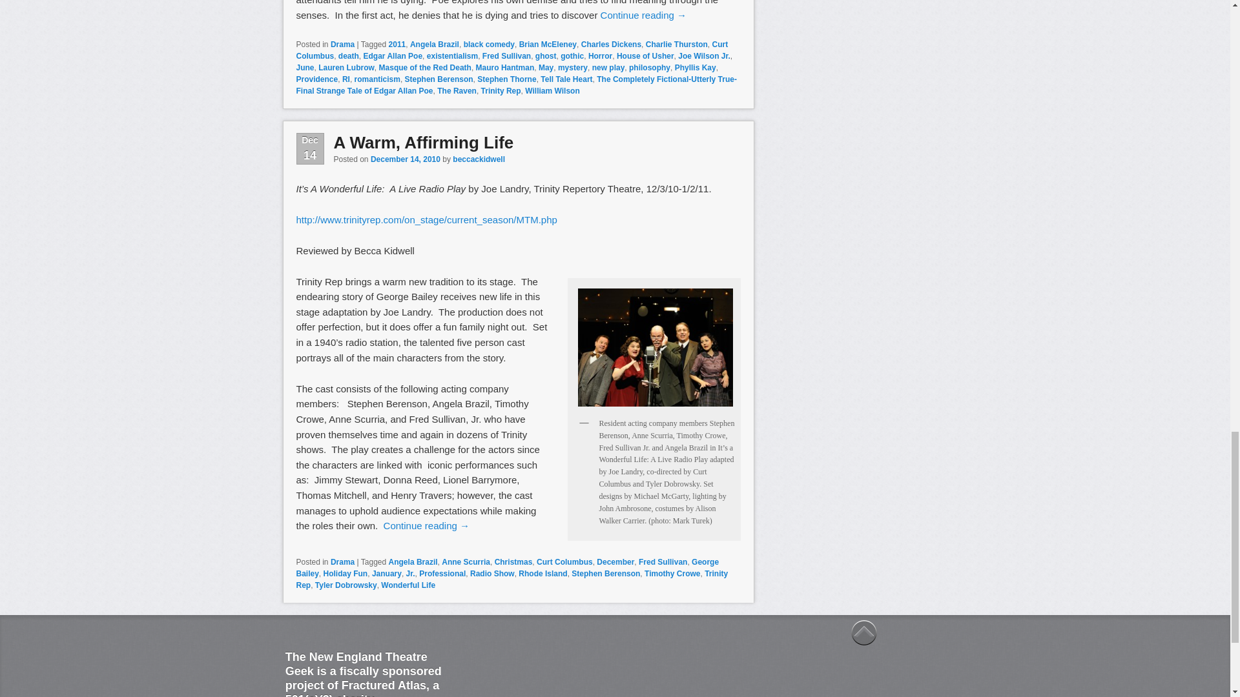 Image resolution: width=1240 pixels, height=697 pixels. What do you see at coordinates (655, 347) in the screenshot?
I see `WL quintet` at bounding box center [655, 347].